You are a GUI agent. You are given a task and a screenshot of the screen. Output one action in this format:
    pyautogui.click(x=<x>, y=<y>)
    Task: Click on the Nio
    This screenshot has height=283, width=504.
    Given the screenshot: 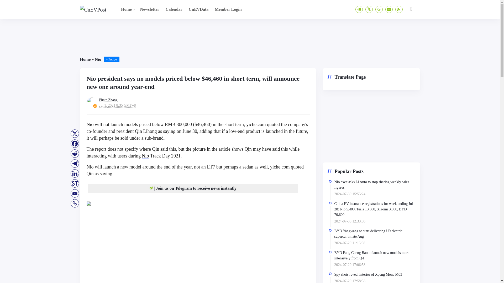 What is the action you would take?
    pyautogui.click(x=98, y=59)
    